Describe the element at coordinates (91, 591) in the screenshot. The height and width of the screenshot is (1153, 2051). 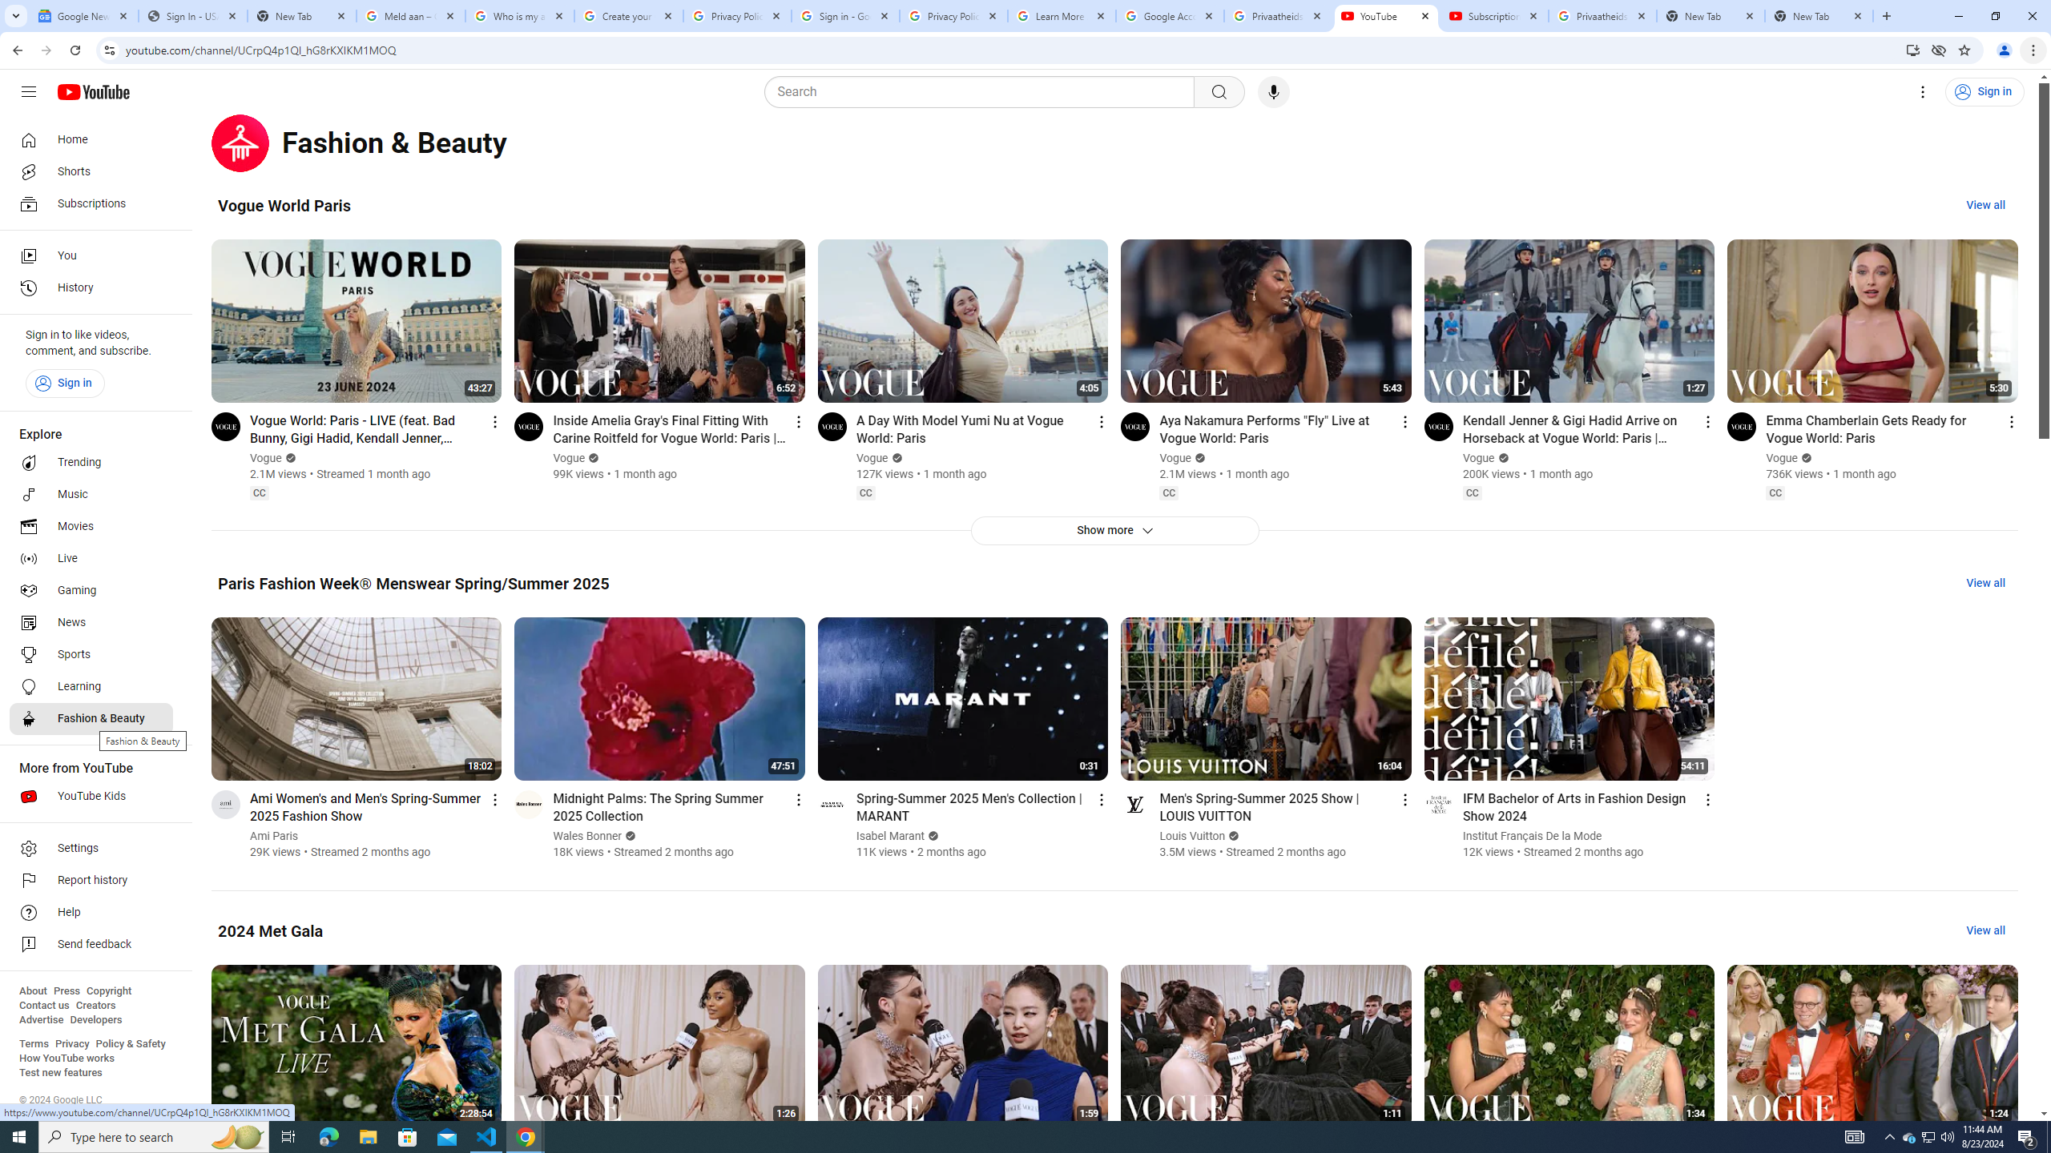
I see `Gaming` at that location.